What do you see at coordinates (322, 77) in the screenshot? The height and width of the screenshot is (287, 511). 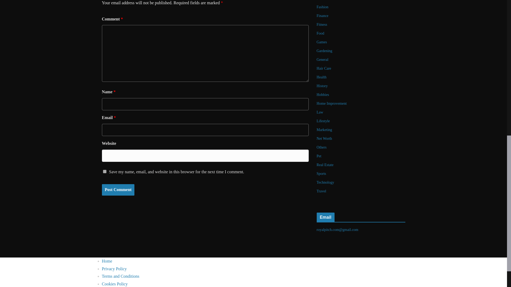 I see `Health` at bounding box center [322, 77].